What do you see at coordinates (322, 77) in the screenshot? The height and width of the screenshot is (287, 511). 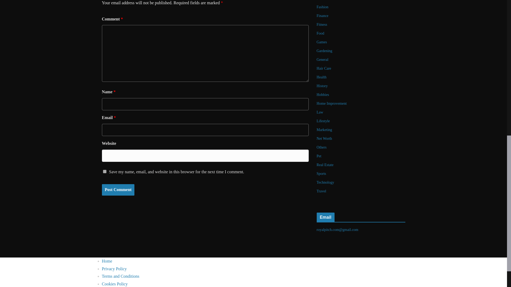 I see `Health` at bounding box center [322, 77].